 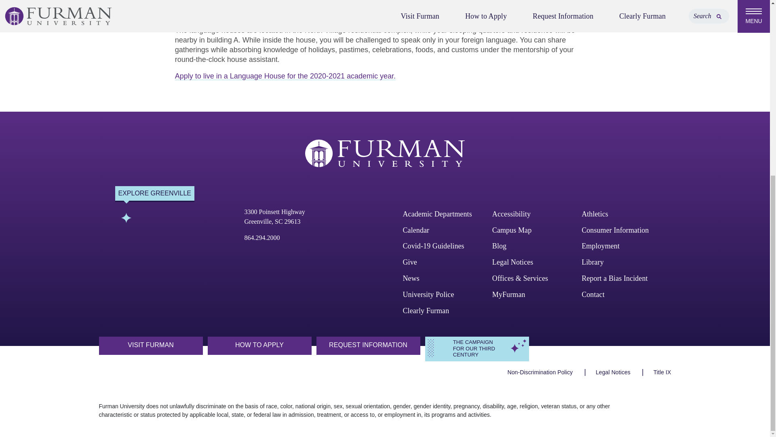 I want to click on 864.294.2000, so click(x=262, y=238).